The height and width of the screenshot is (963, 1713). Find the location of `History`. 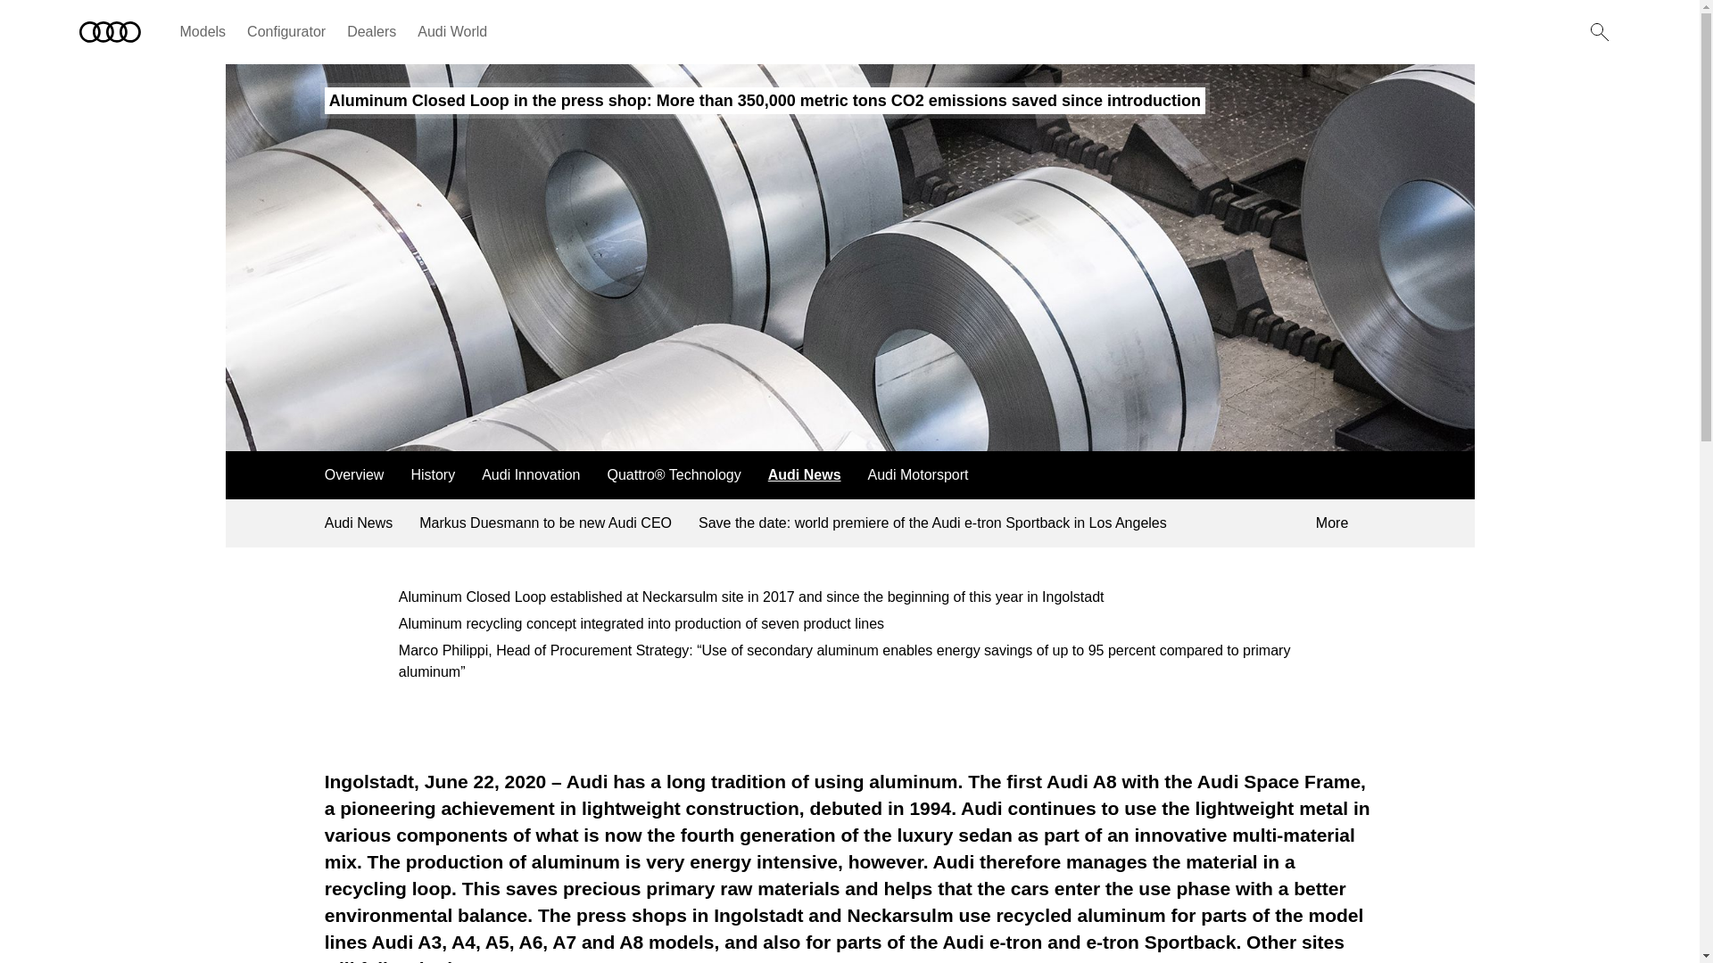

History is located at coordinates (432, 475).